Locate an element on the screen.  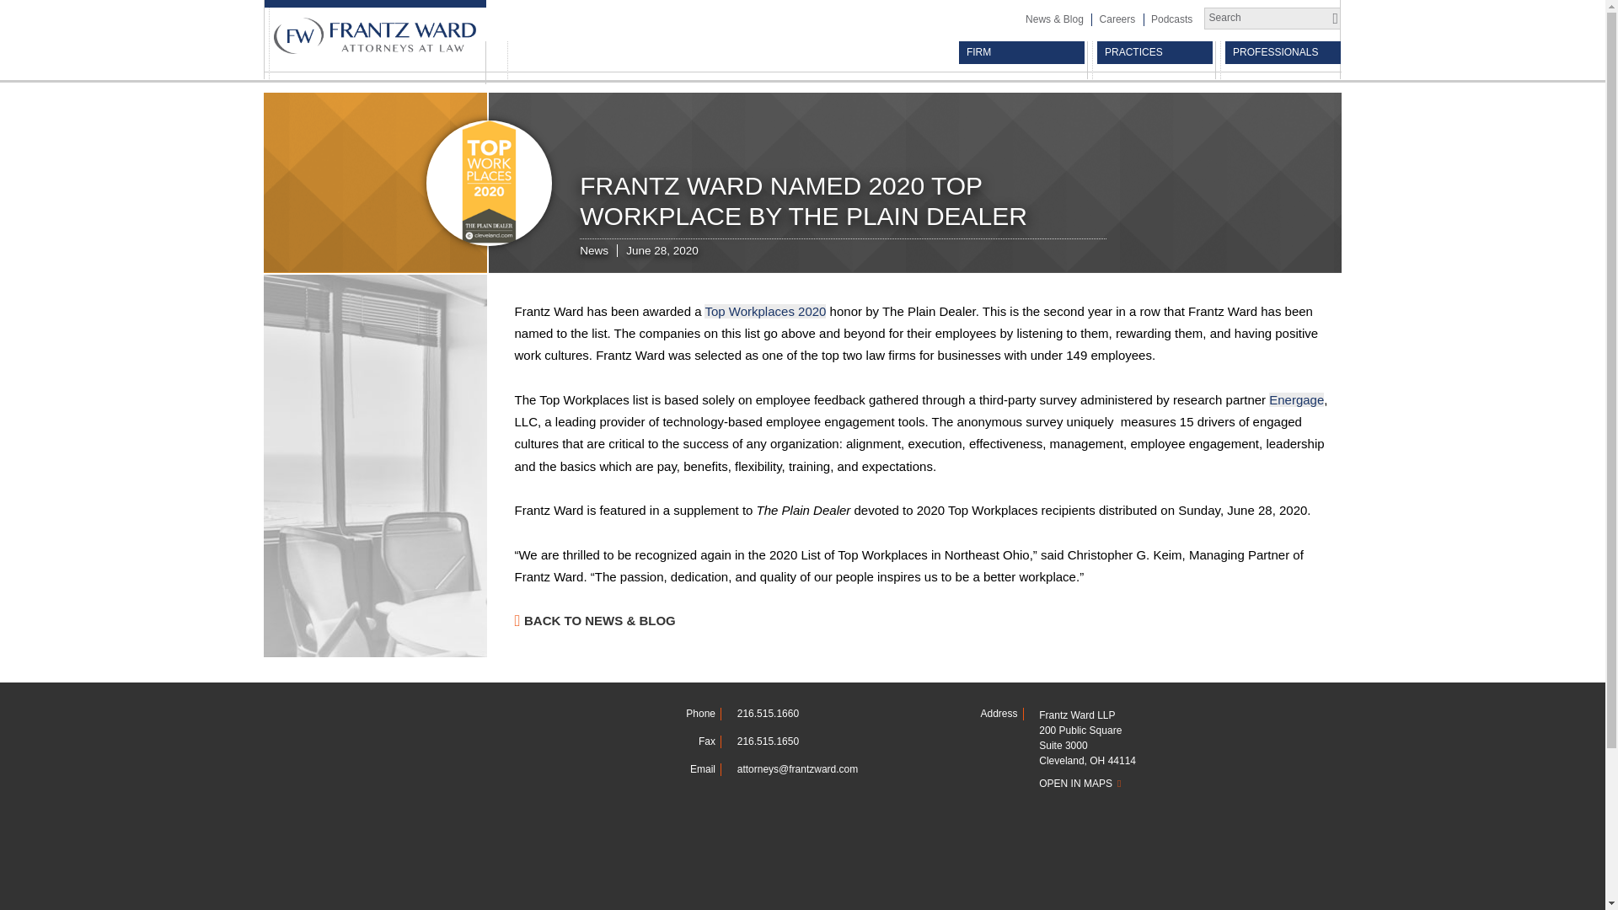
Podcasts is located at coordinates (1171, 19).